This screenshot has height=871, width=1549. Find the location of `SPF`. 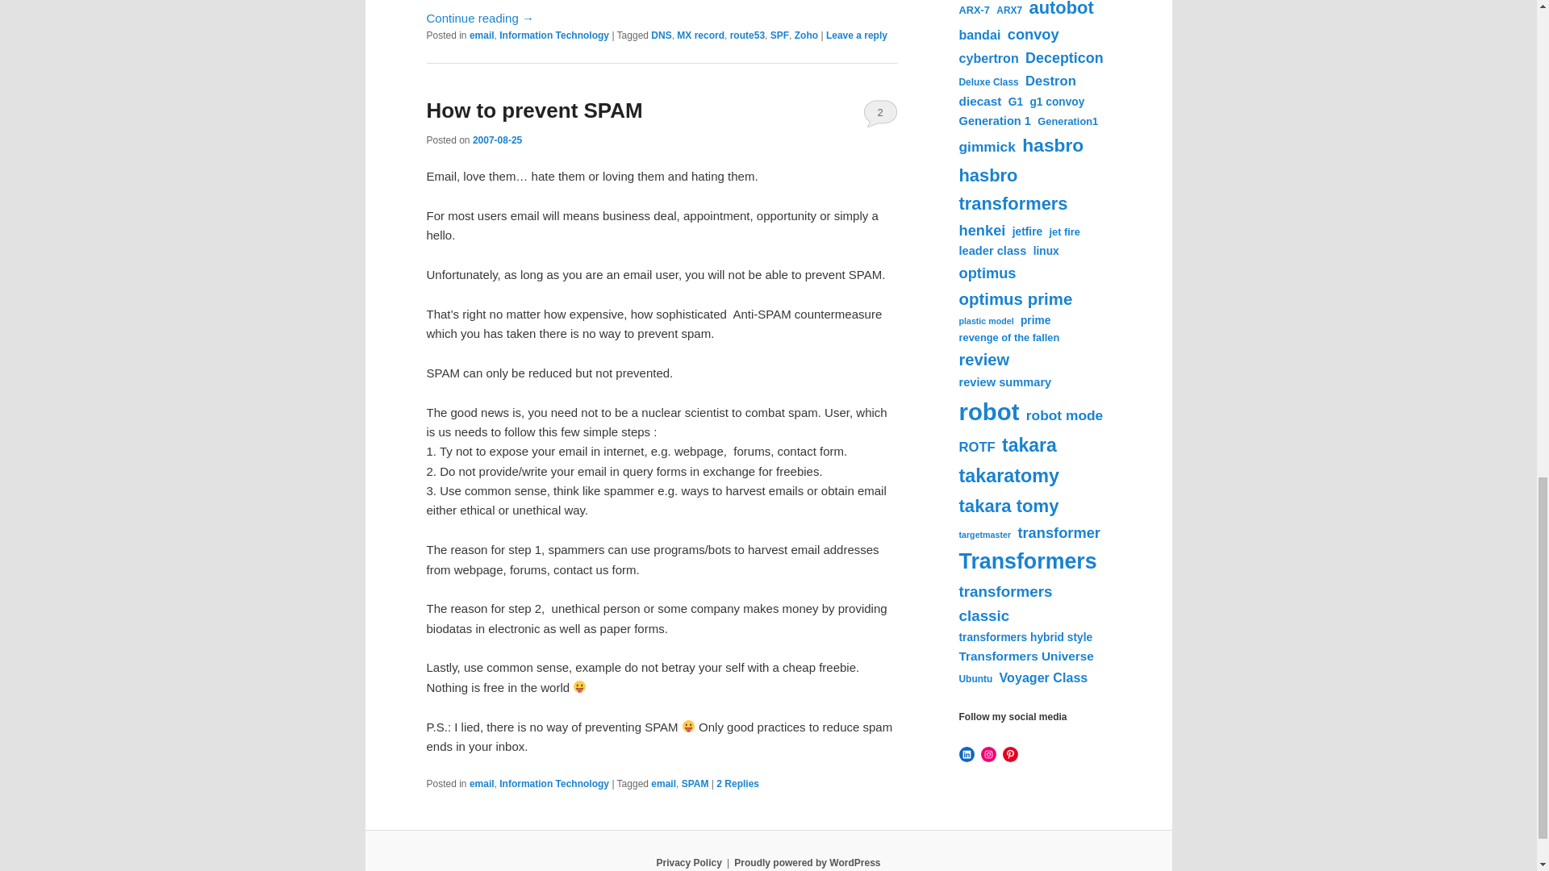

SPF is located at coordinates (779, 35).